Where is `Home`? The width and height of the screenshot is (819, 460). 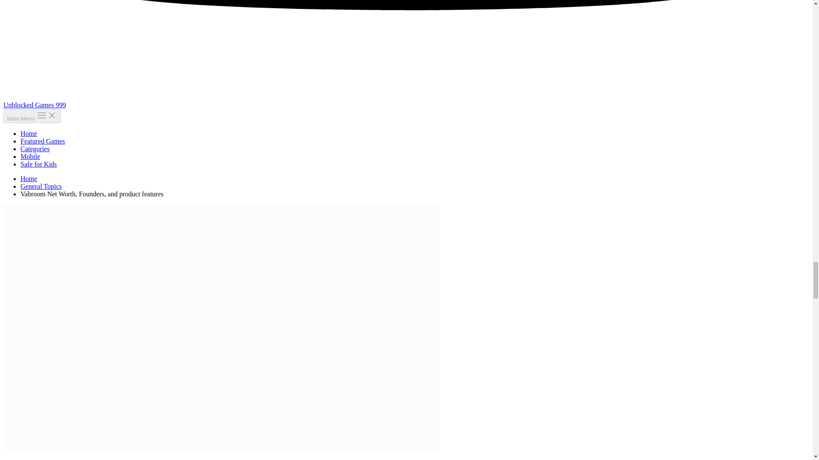 Home is located at coordinates (29, 133).